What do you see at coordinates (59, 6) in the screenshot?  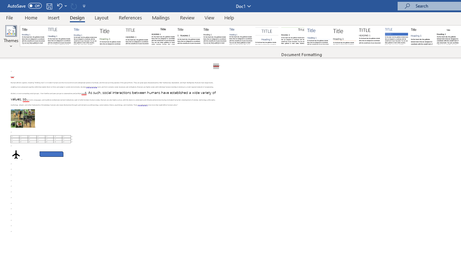 I see `Undo Apply Quick Style Set` at bounding box center [59, 6].